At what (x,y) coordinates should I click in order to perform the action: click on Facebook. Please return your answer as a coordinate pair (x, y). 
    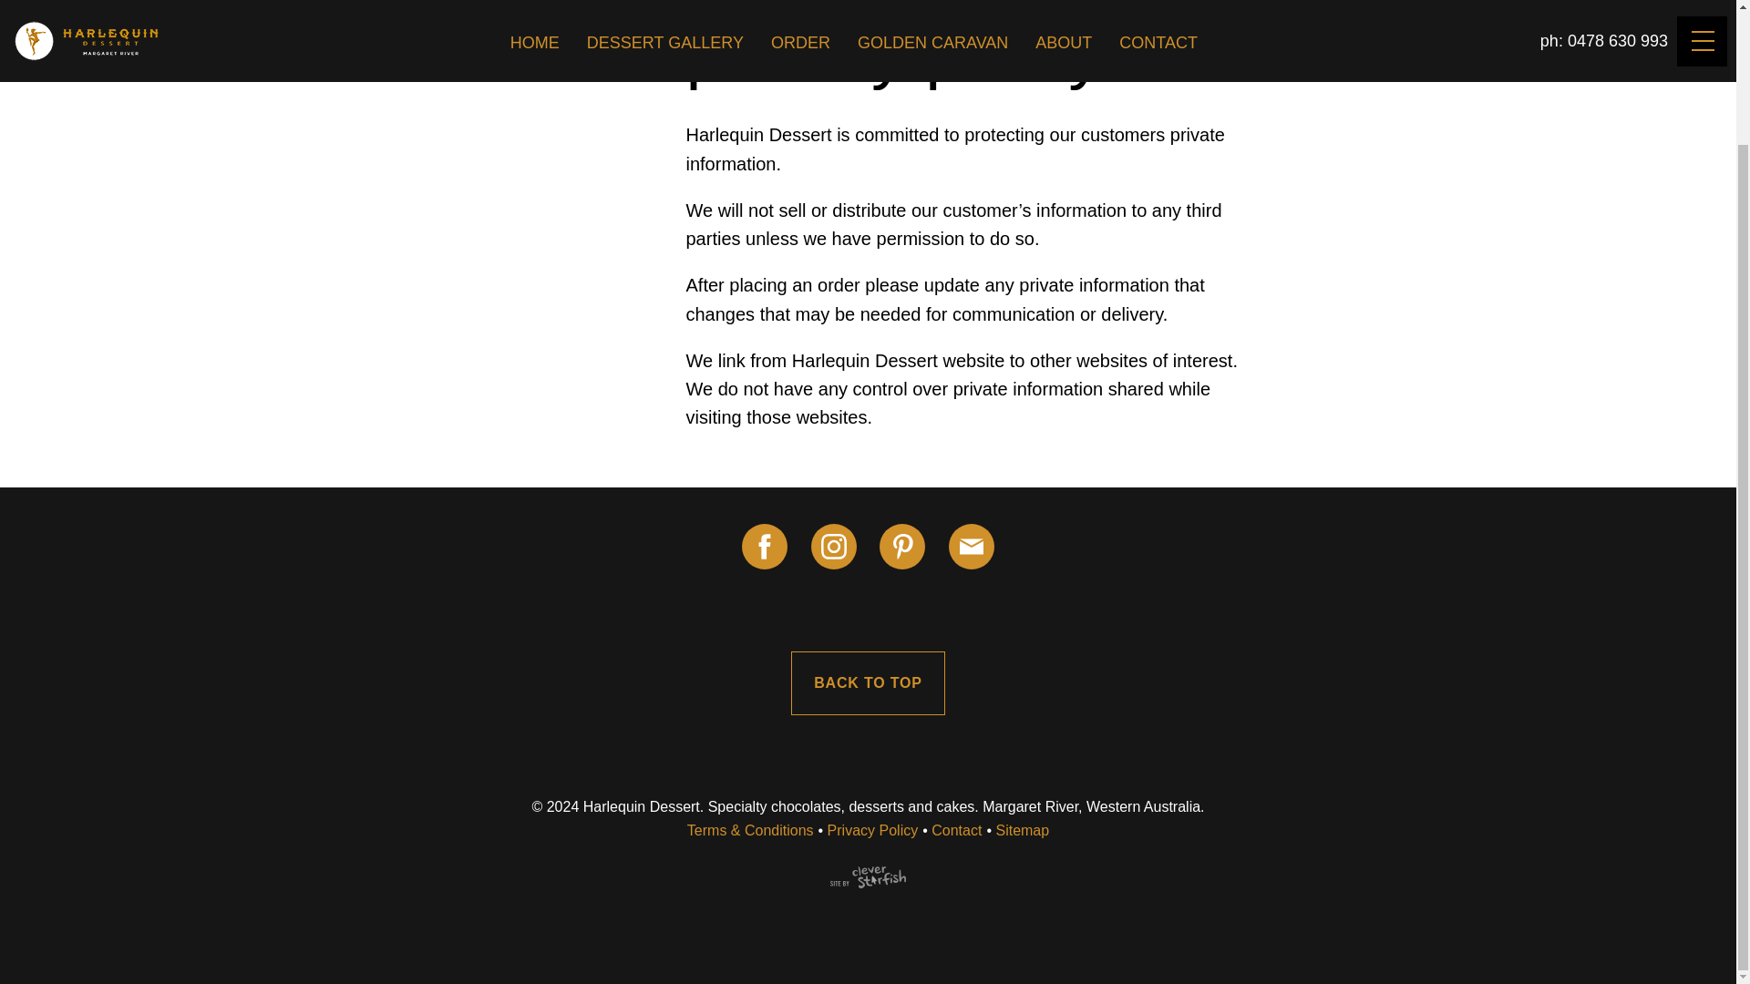
    Looking at the image, I should click on (765, 547).